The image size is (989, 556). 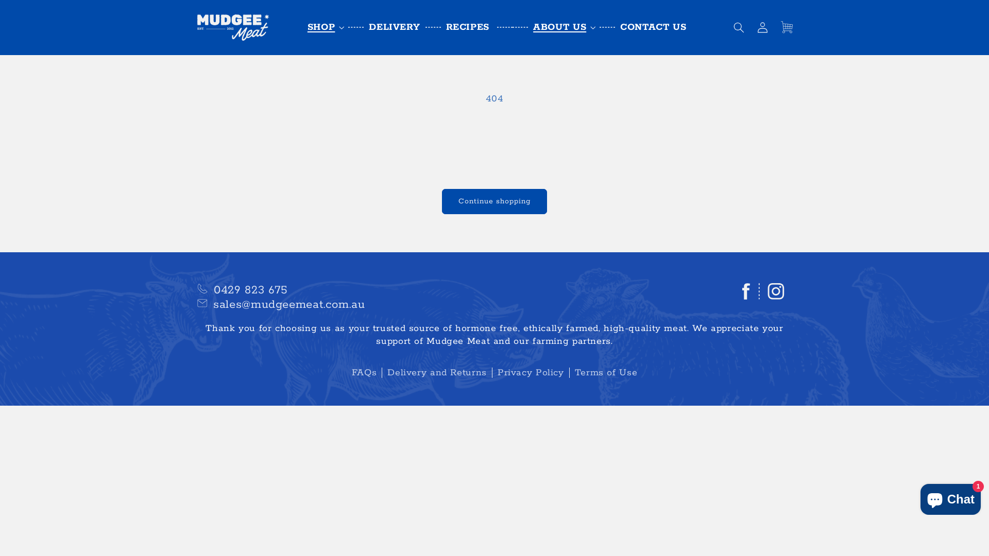 I want to click on Terms of Use, so click(x=606, y=373).